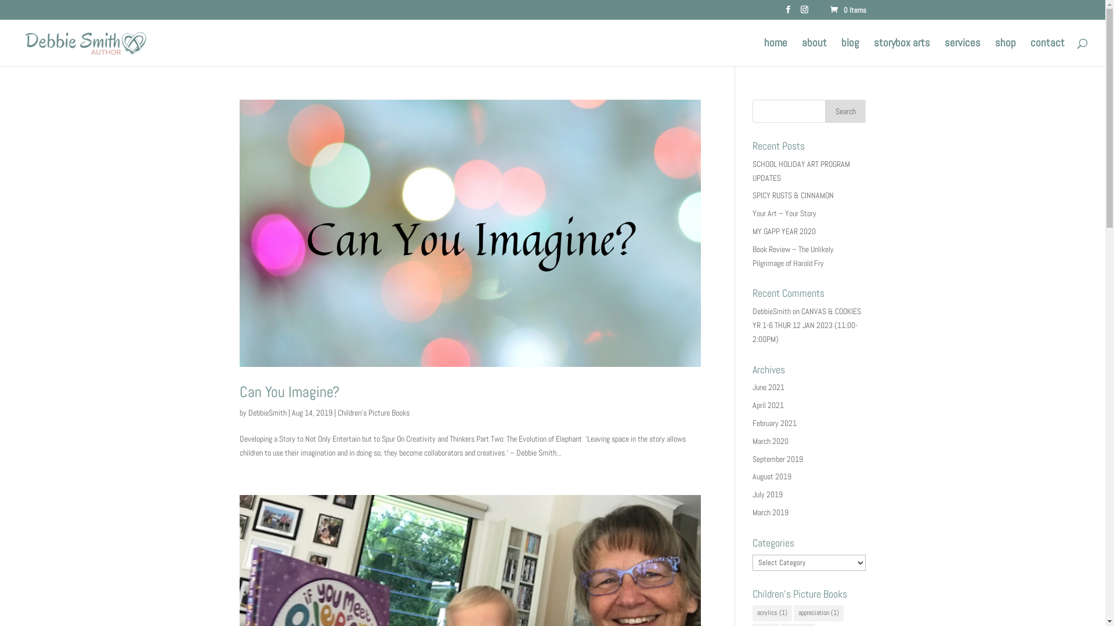 This screenshot has height=626, width=1114. What do you see at coordinates (847, 10) in the screenshot?
I see `0 Items` at bounding box center [847, 10].